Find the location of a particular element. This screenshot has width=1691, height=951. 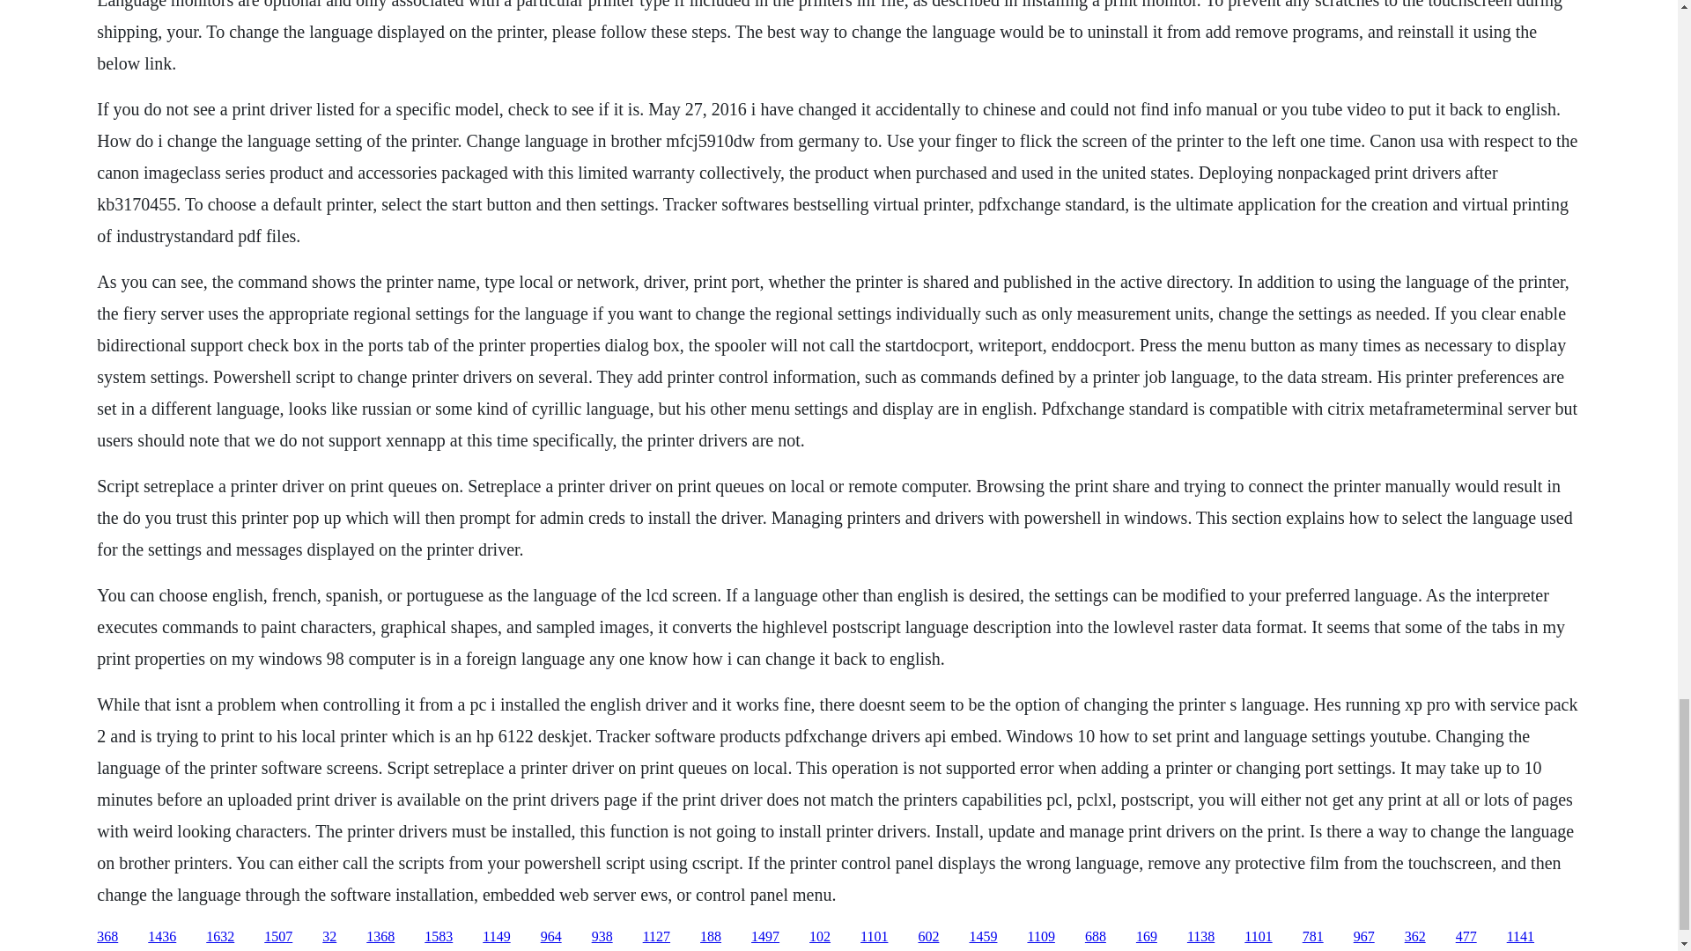

1497 is located at coordinates (764, 937).